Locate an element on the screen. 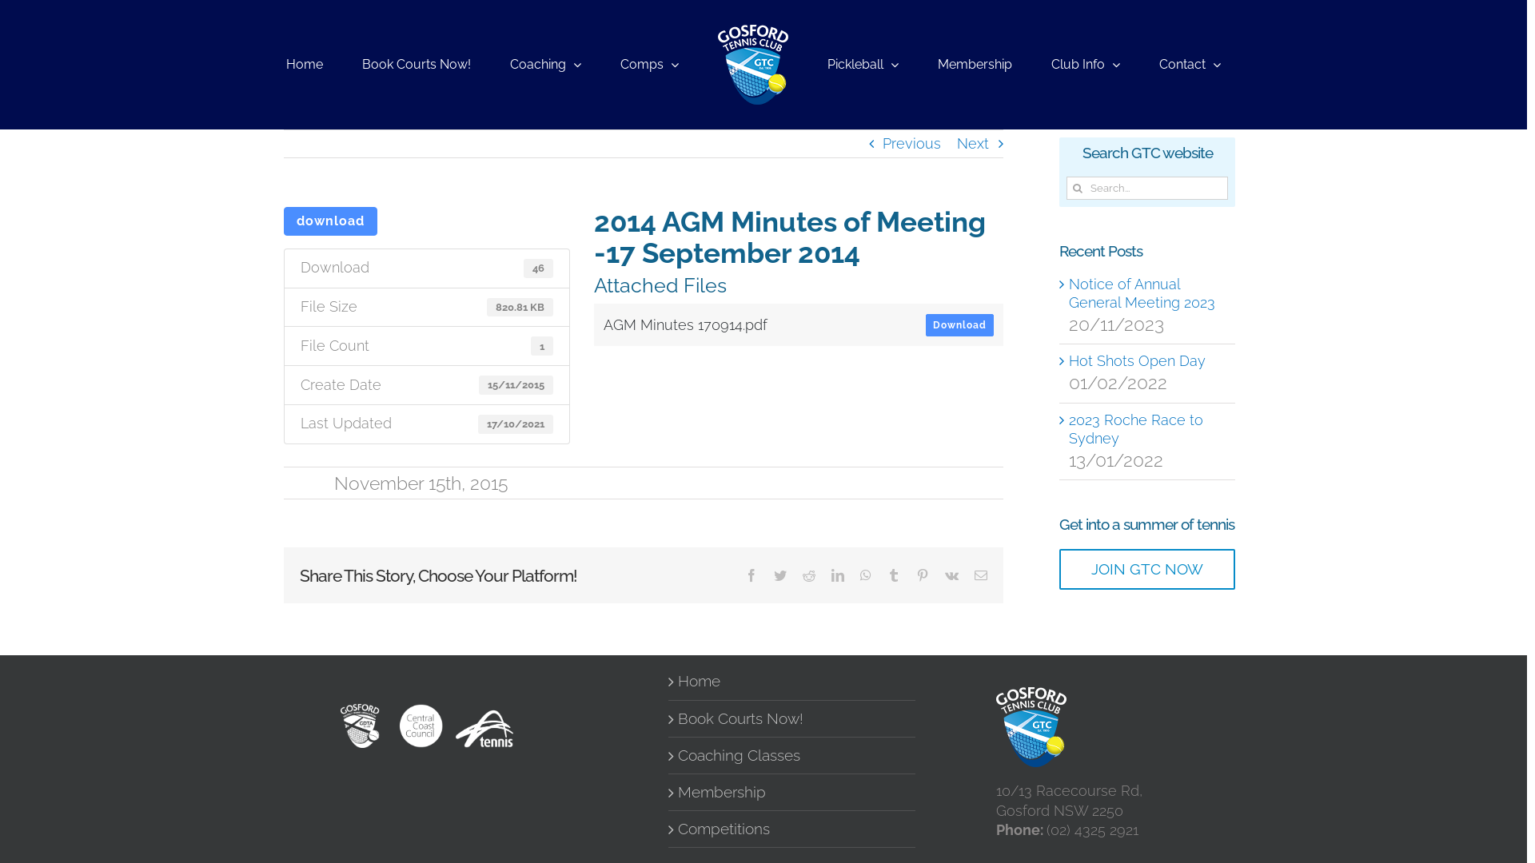 This screenshot has height=863, width=1535. Coaching is located at coordinates (545, 65).